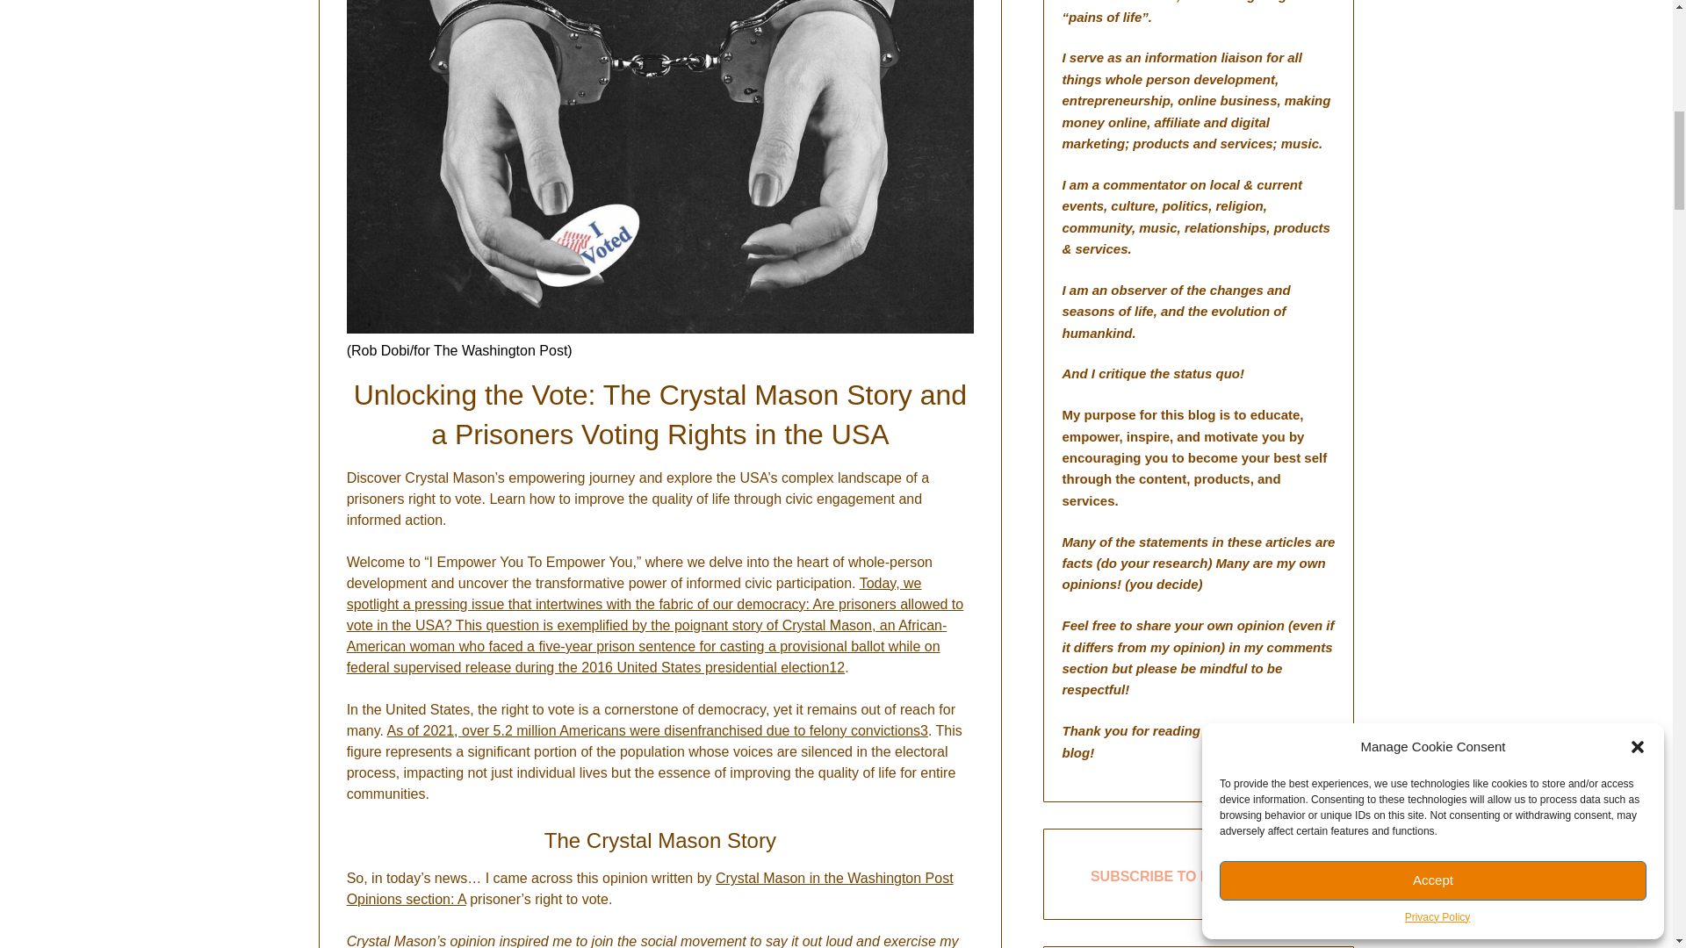  What do you see at coordinates (650, 888) in the screenshot?
I see `Crystal Mason in the Washington Post Opinions section: A` at bounding box center [650, 888].